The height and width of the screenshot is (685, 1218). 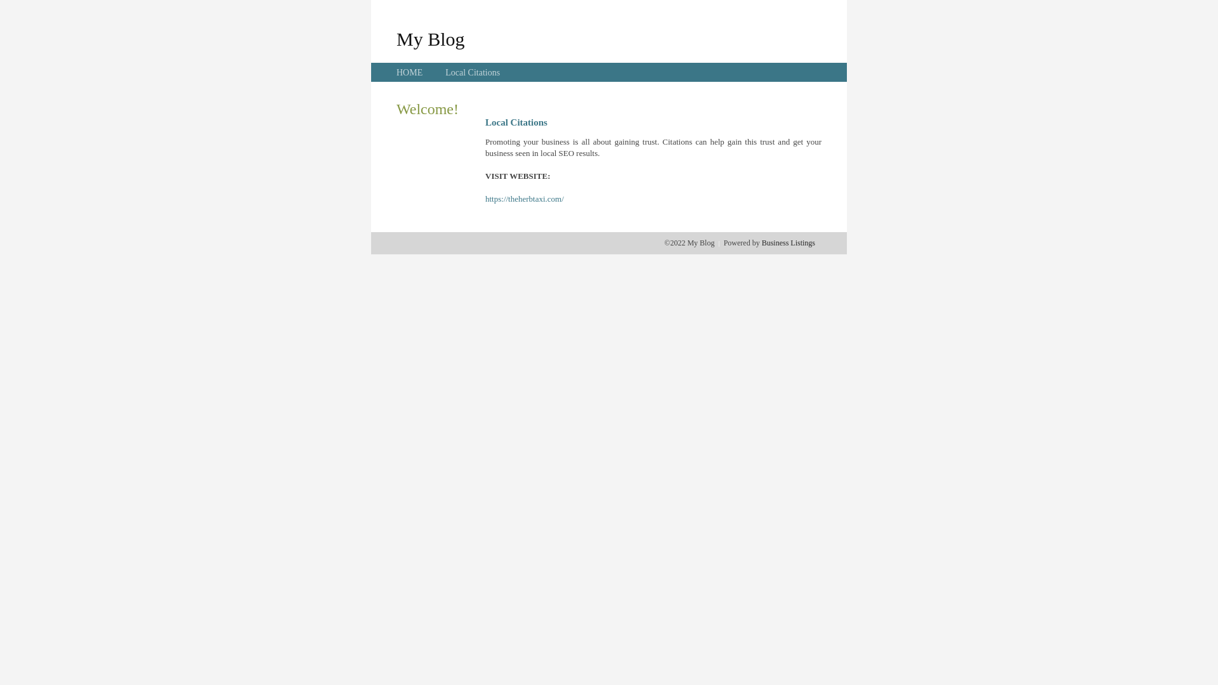 I want to click on Local Citations, so click(x=473, y=72).